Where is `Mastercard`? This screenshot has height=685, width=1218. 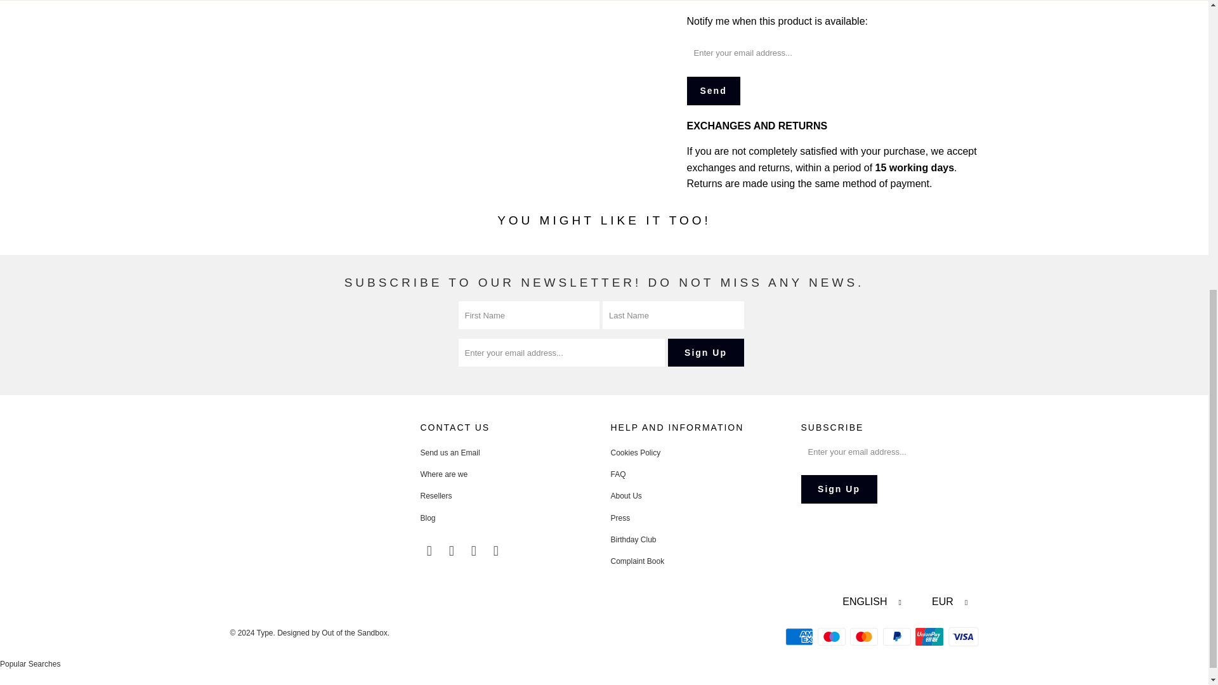 Mastercard is located at coordinates (865, 637).